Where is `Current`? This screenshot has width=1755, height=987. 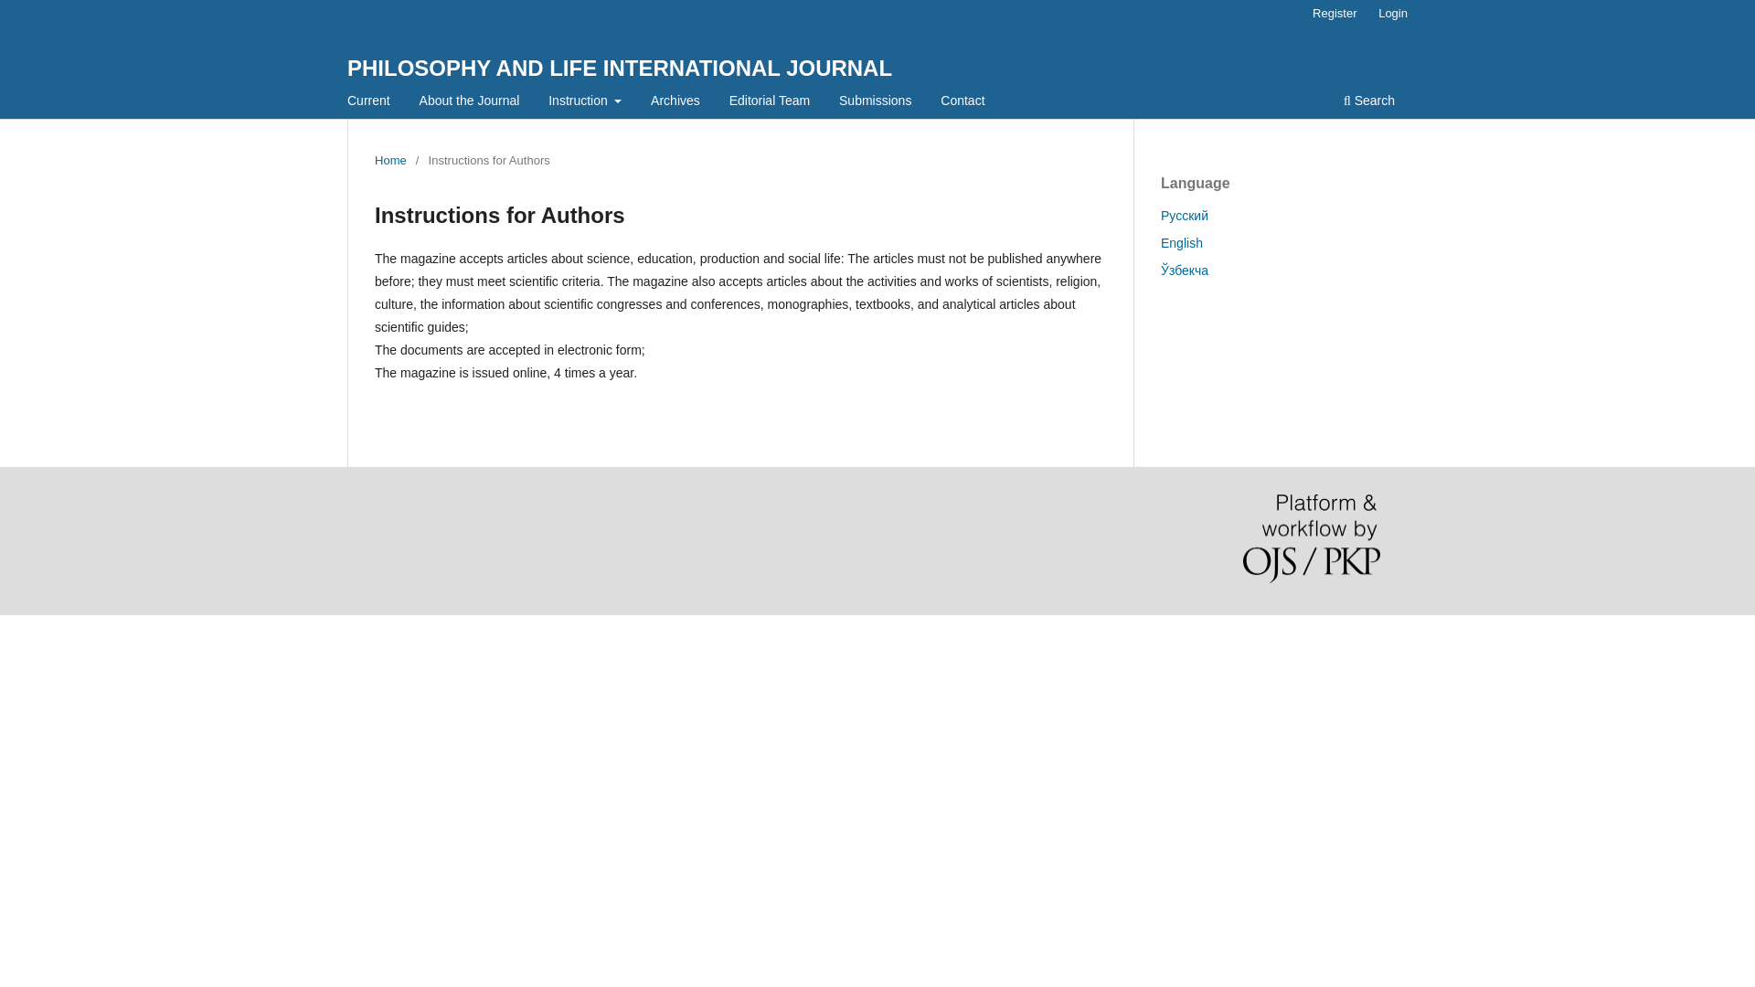 Current is located at coordinates (367, 102).